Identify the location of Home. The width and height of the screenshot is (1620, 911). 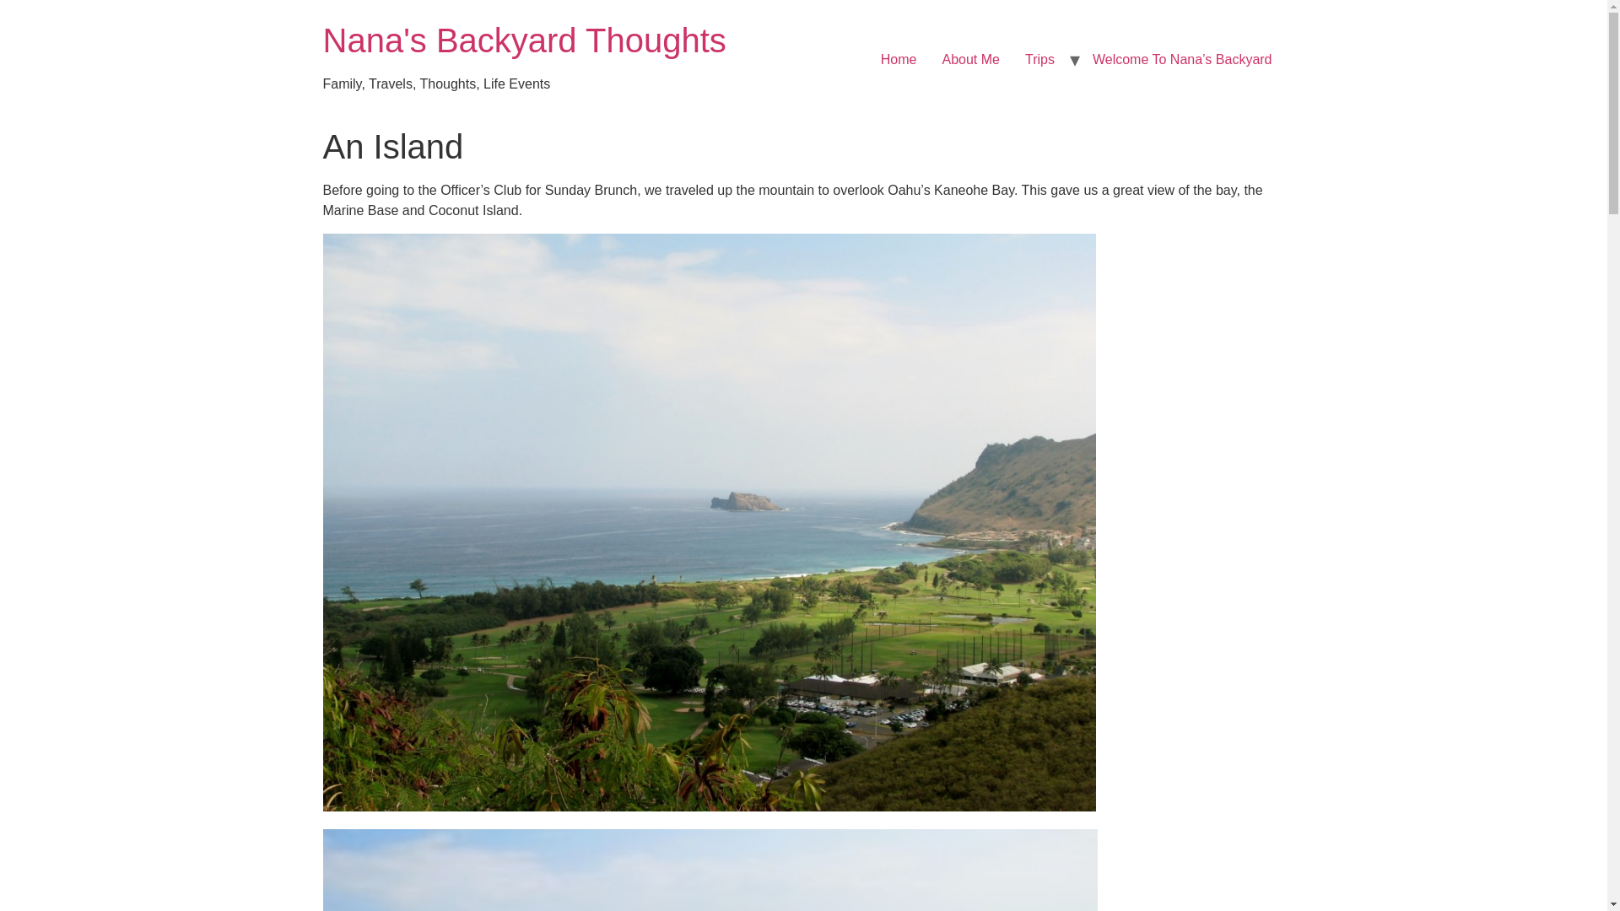
(899, 59).